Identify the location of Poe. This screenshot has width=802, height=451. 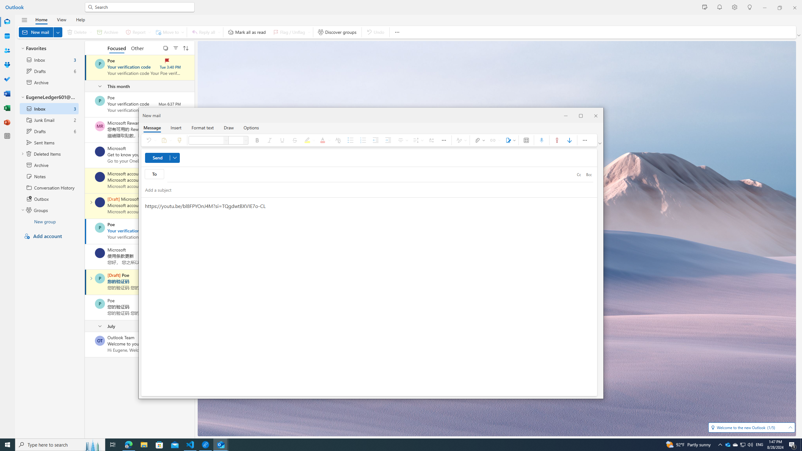
(100, 304).